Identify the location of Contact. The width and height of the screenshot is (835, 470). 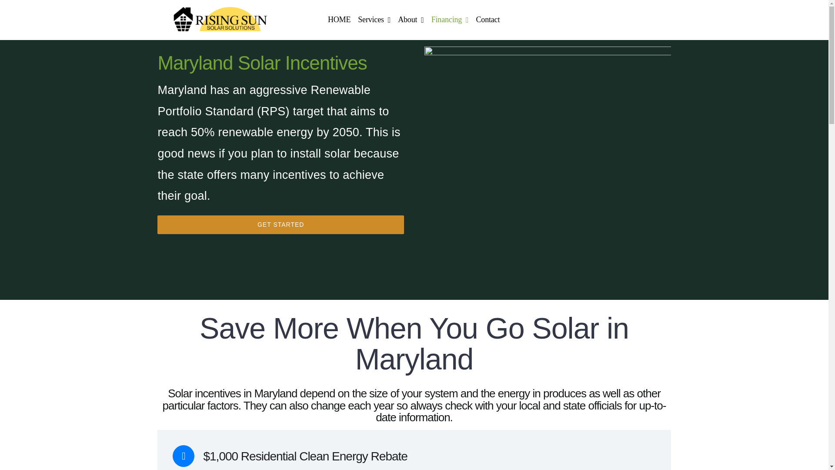
(488, 20).